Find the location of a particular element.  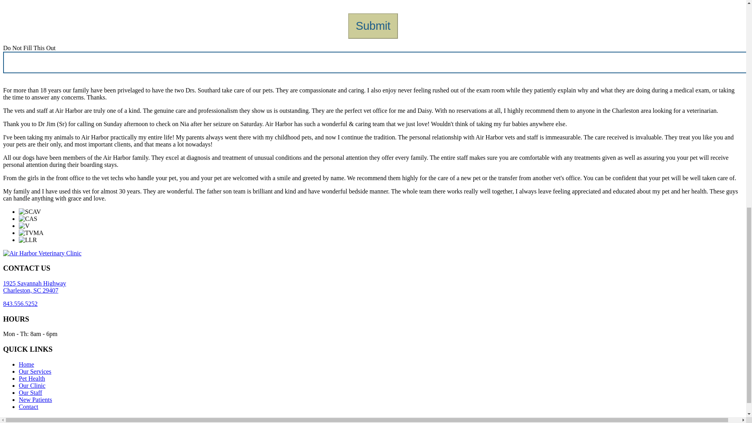

Contact is located at coordinates (34, 287).